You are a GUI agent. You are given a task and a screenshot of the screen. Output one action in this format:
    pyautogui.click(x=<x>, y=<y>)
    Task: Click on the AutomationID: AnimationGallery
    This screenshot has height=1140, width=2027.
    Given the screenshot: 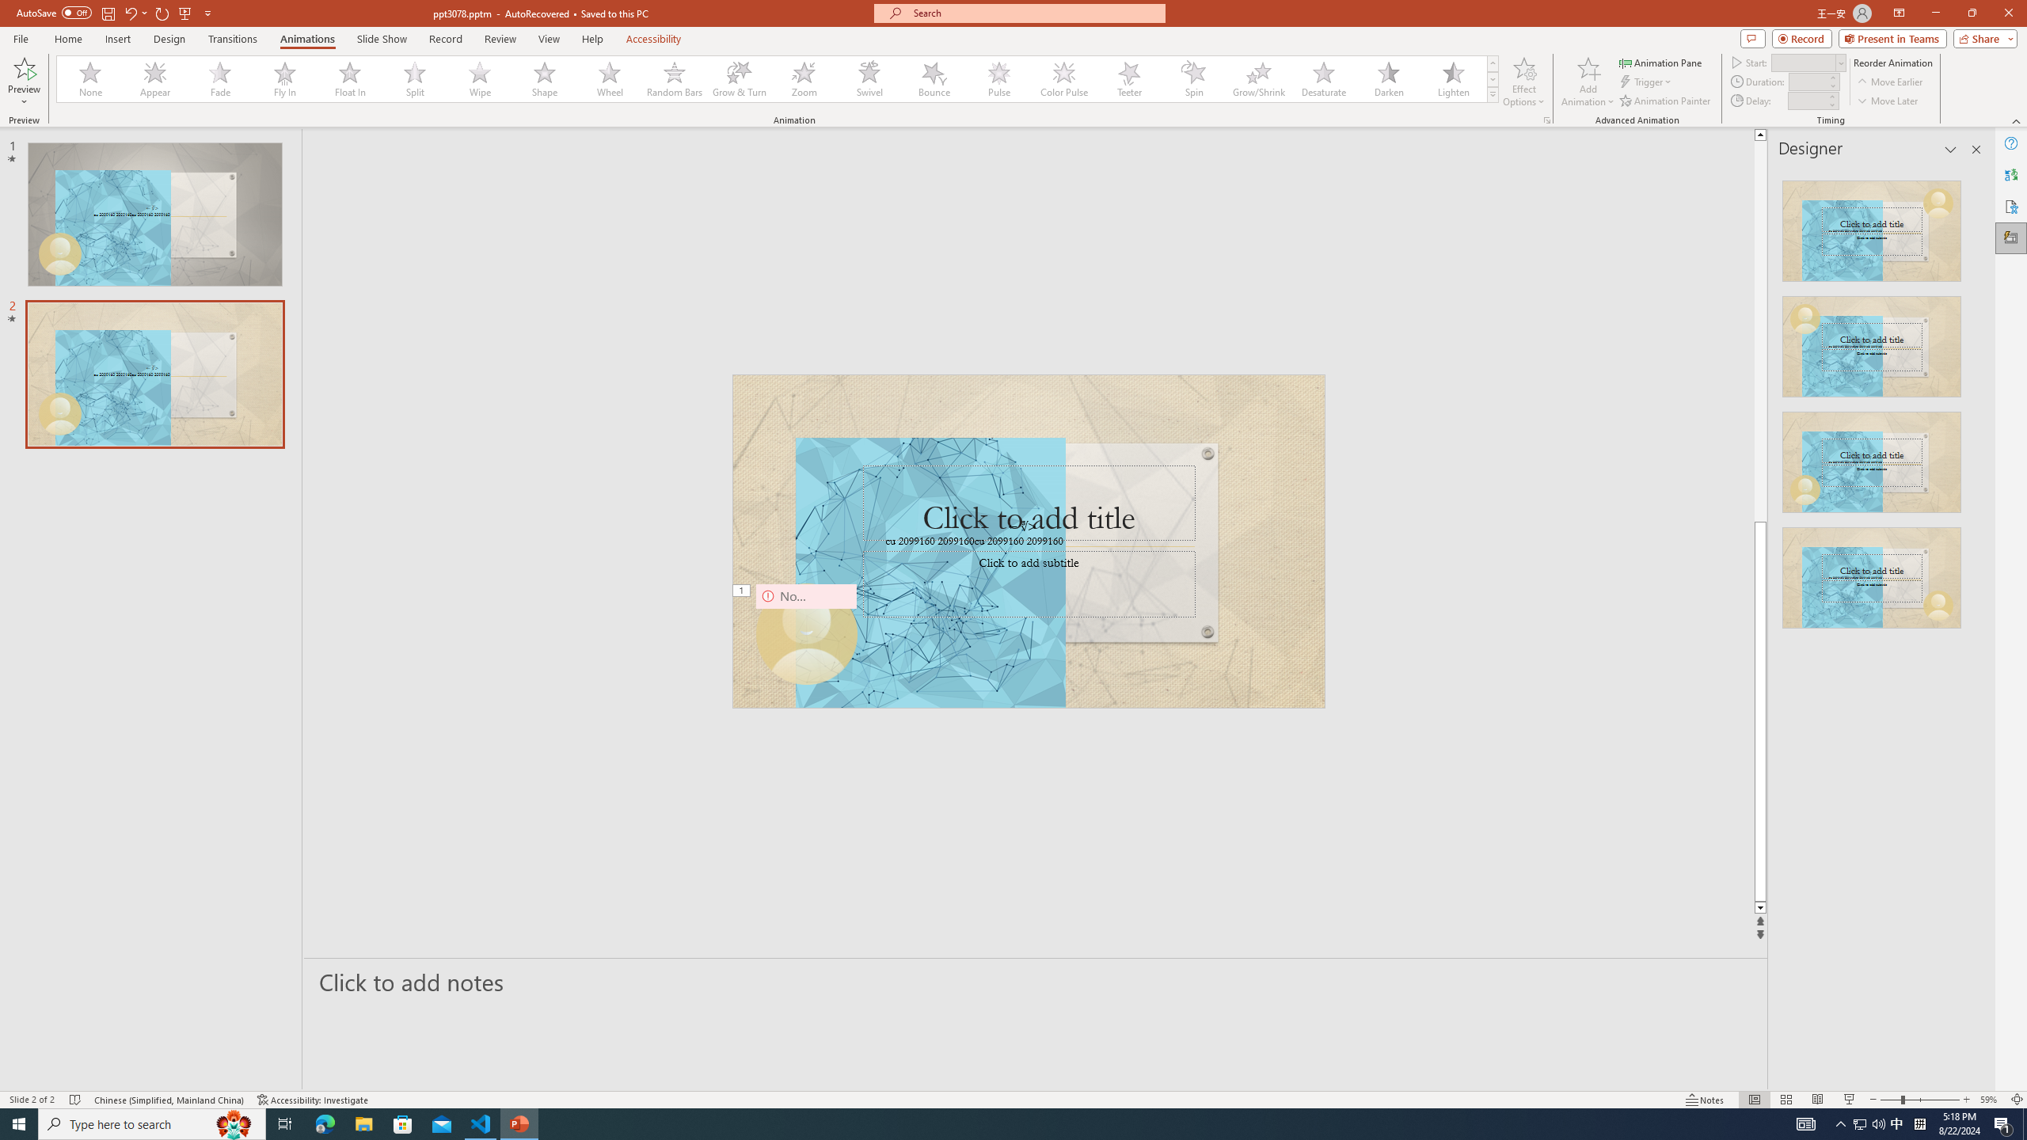 What is the action you would take?
    pyautogui.click(x=778, y=79)
    